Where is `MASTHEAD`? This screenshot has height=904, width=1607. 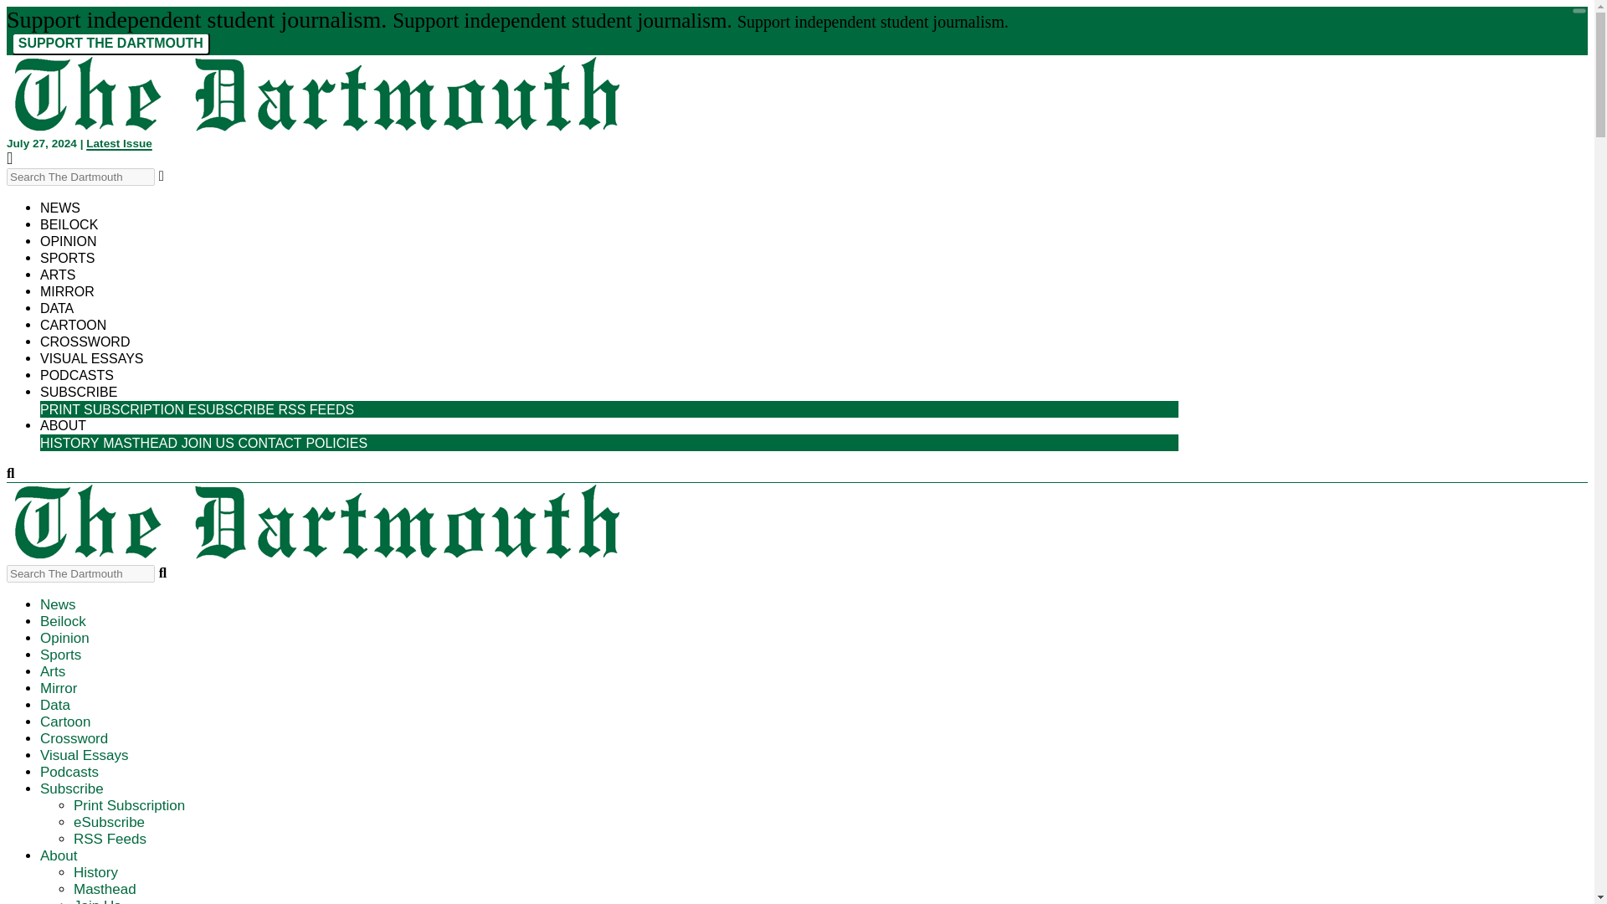 MASTHEAD is located at coordinates (139, 442).